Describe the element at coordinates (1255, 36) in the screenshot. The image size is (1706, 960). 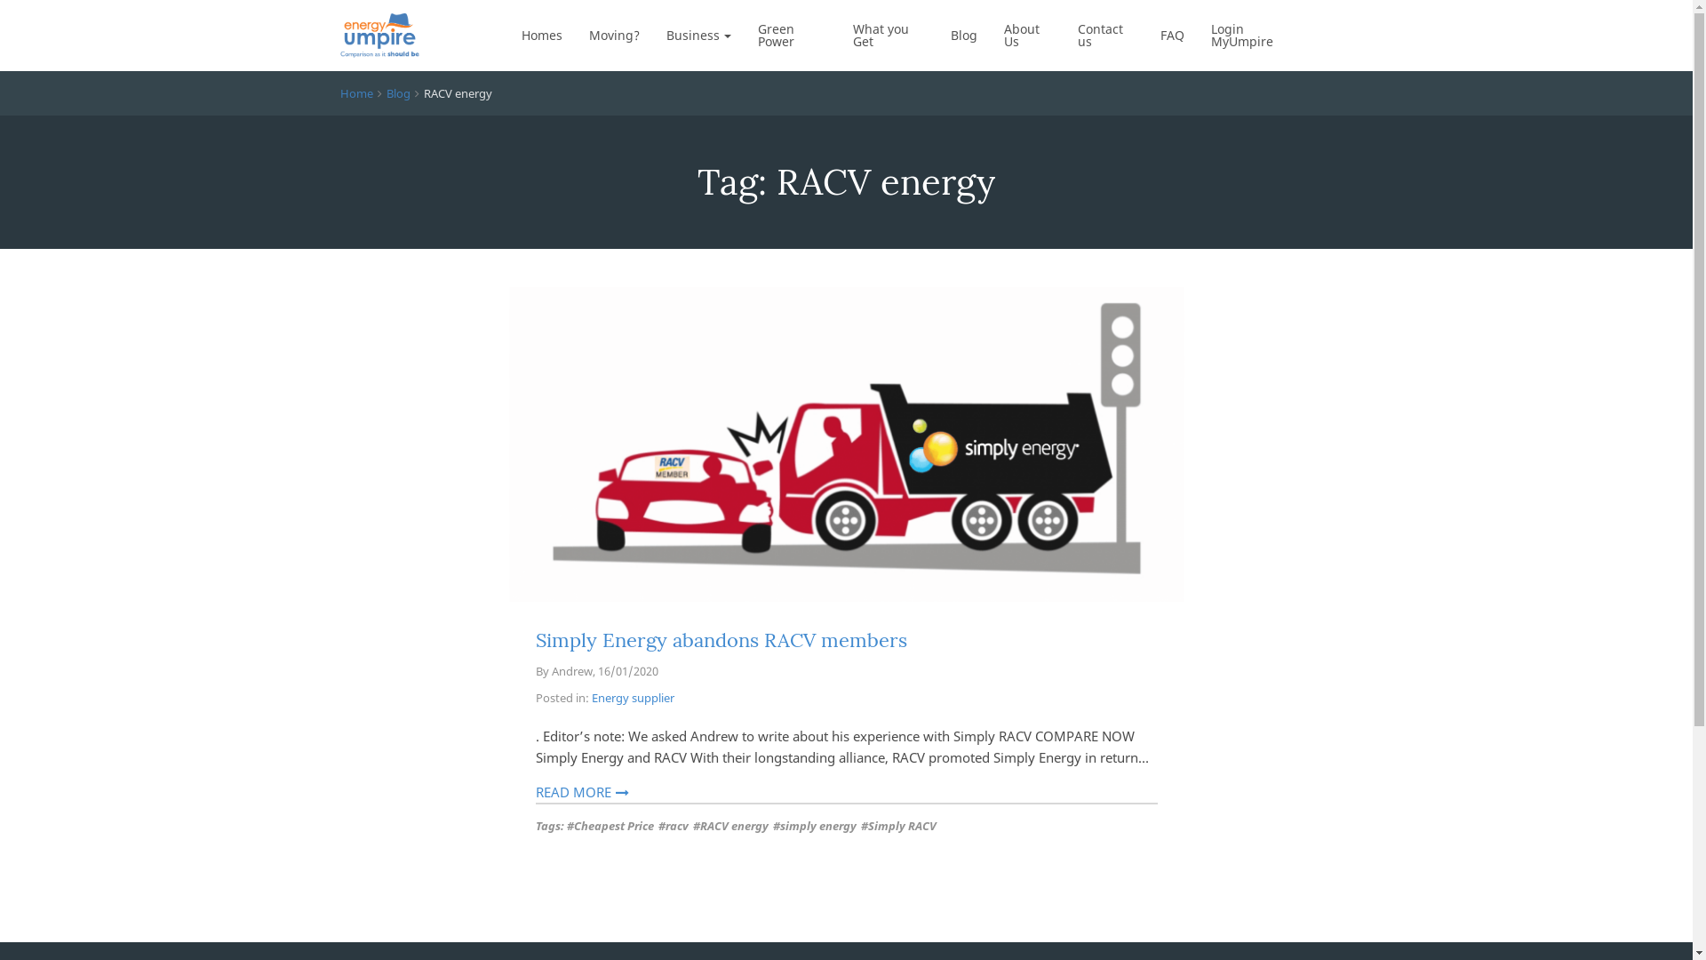
I see `Login MyUmpire` at that location.